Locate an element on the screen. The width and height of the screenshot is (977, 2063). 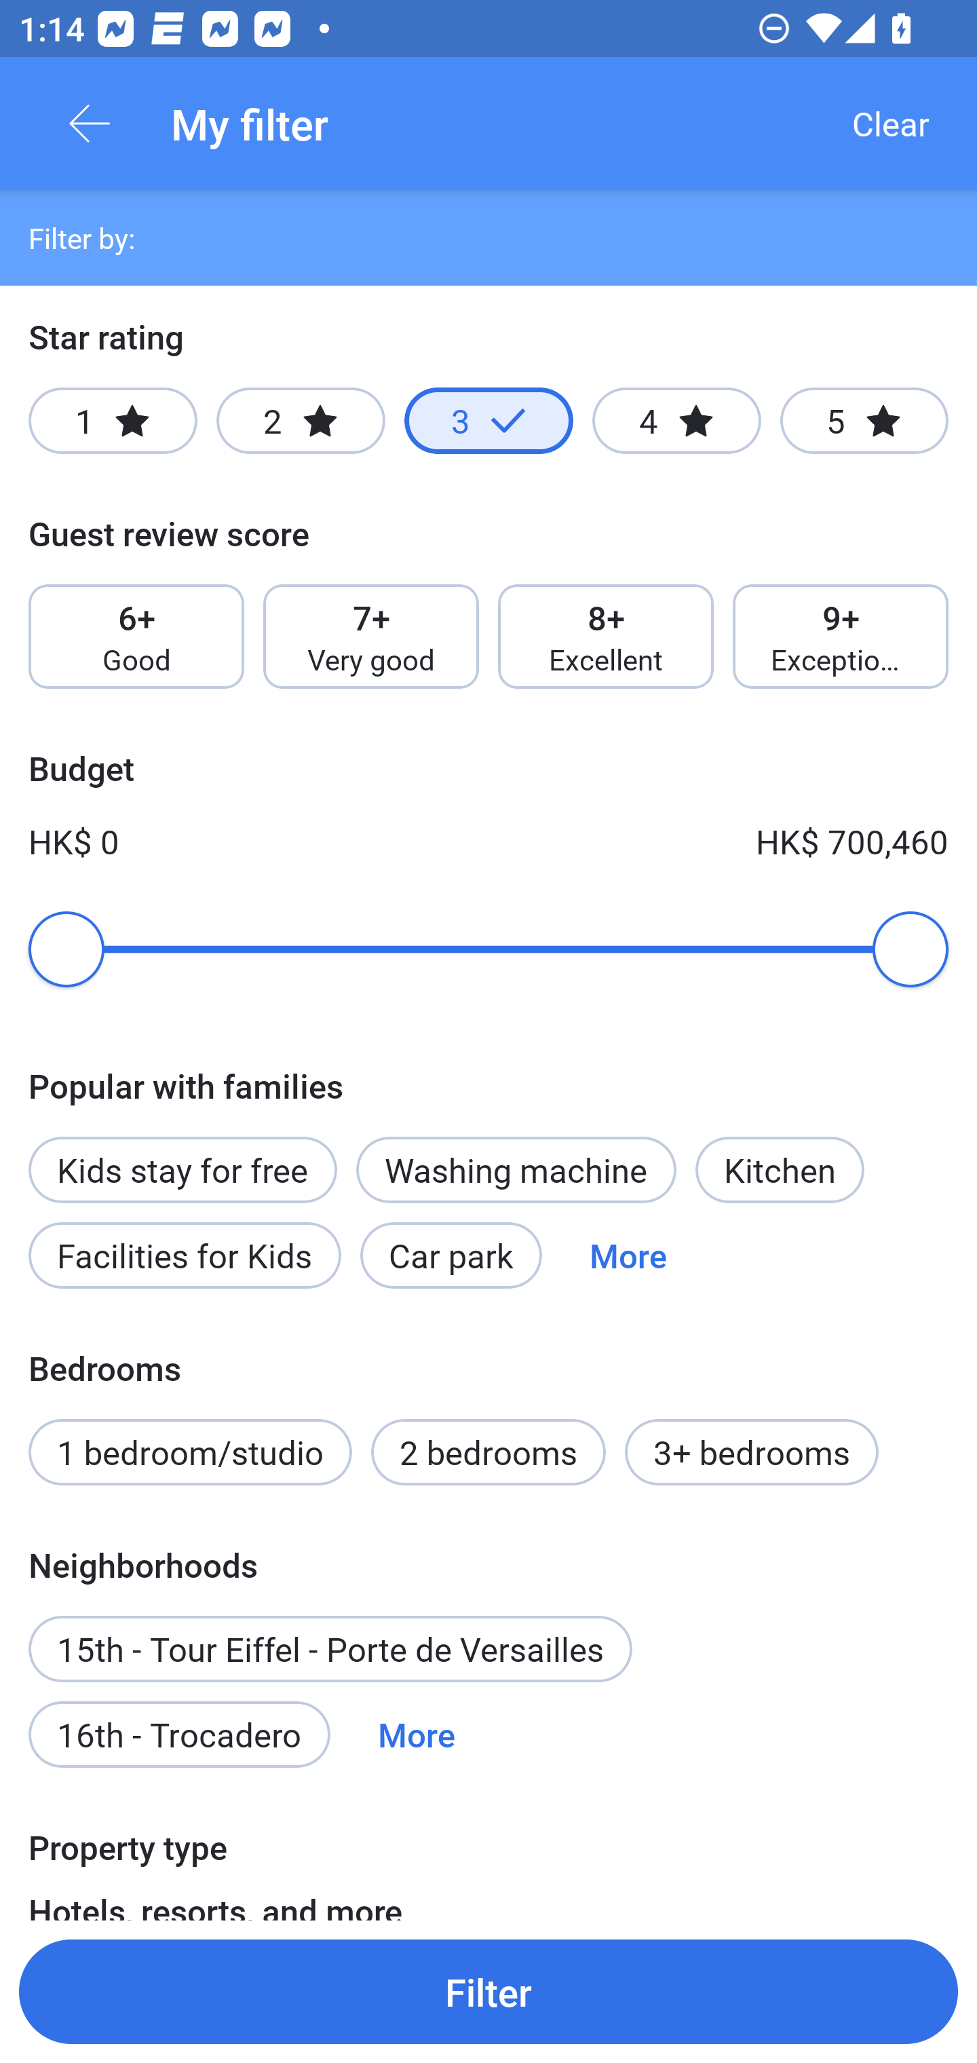
7+ Very good is located at coordinates (370, 637).